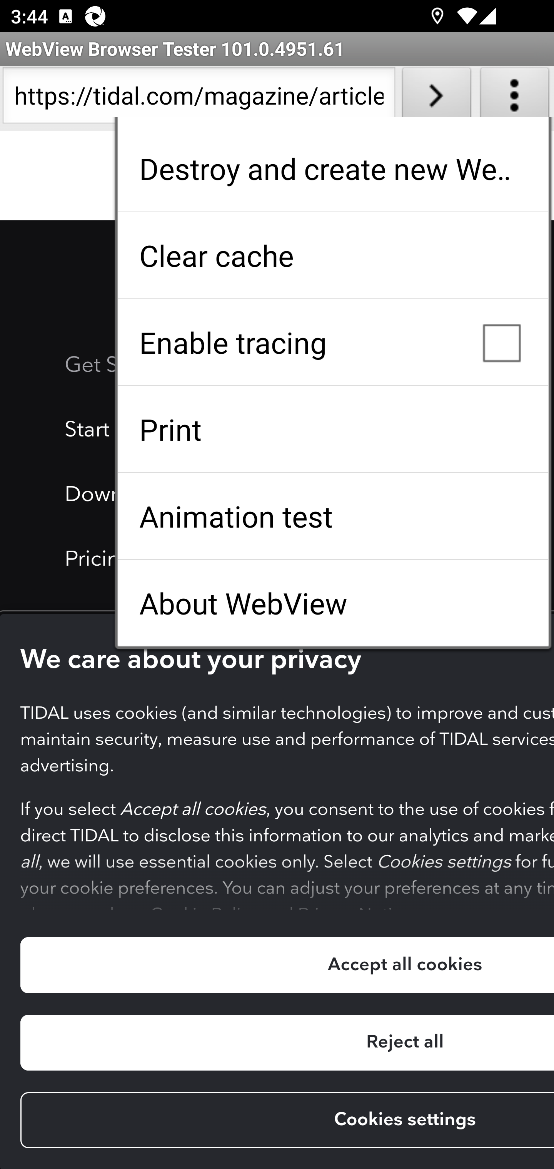 This screenshot has height=1169, width=554. What do you see at coordinates (333, 516) in the screenshot?
I see `Animation test` at bounding box center [333, 516].